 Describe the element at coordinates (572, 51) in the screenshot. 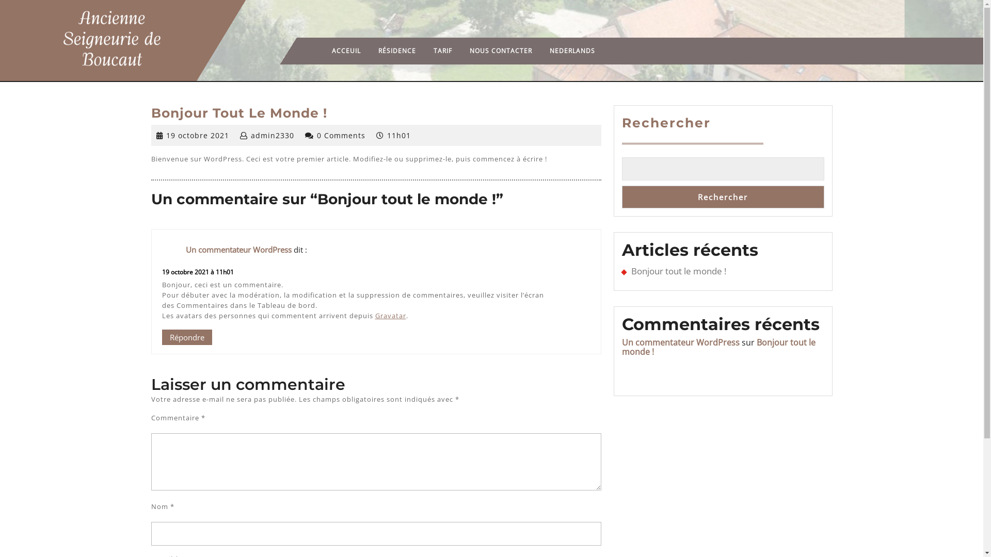

I see `NEDERLANDS` at that location.